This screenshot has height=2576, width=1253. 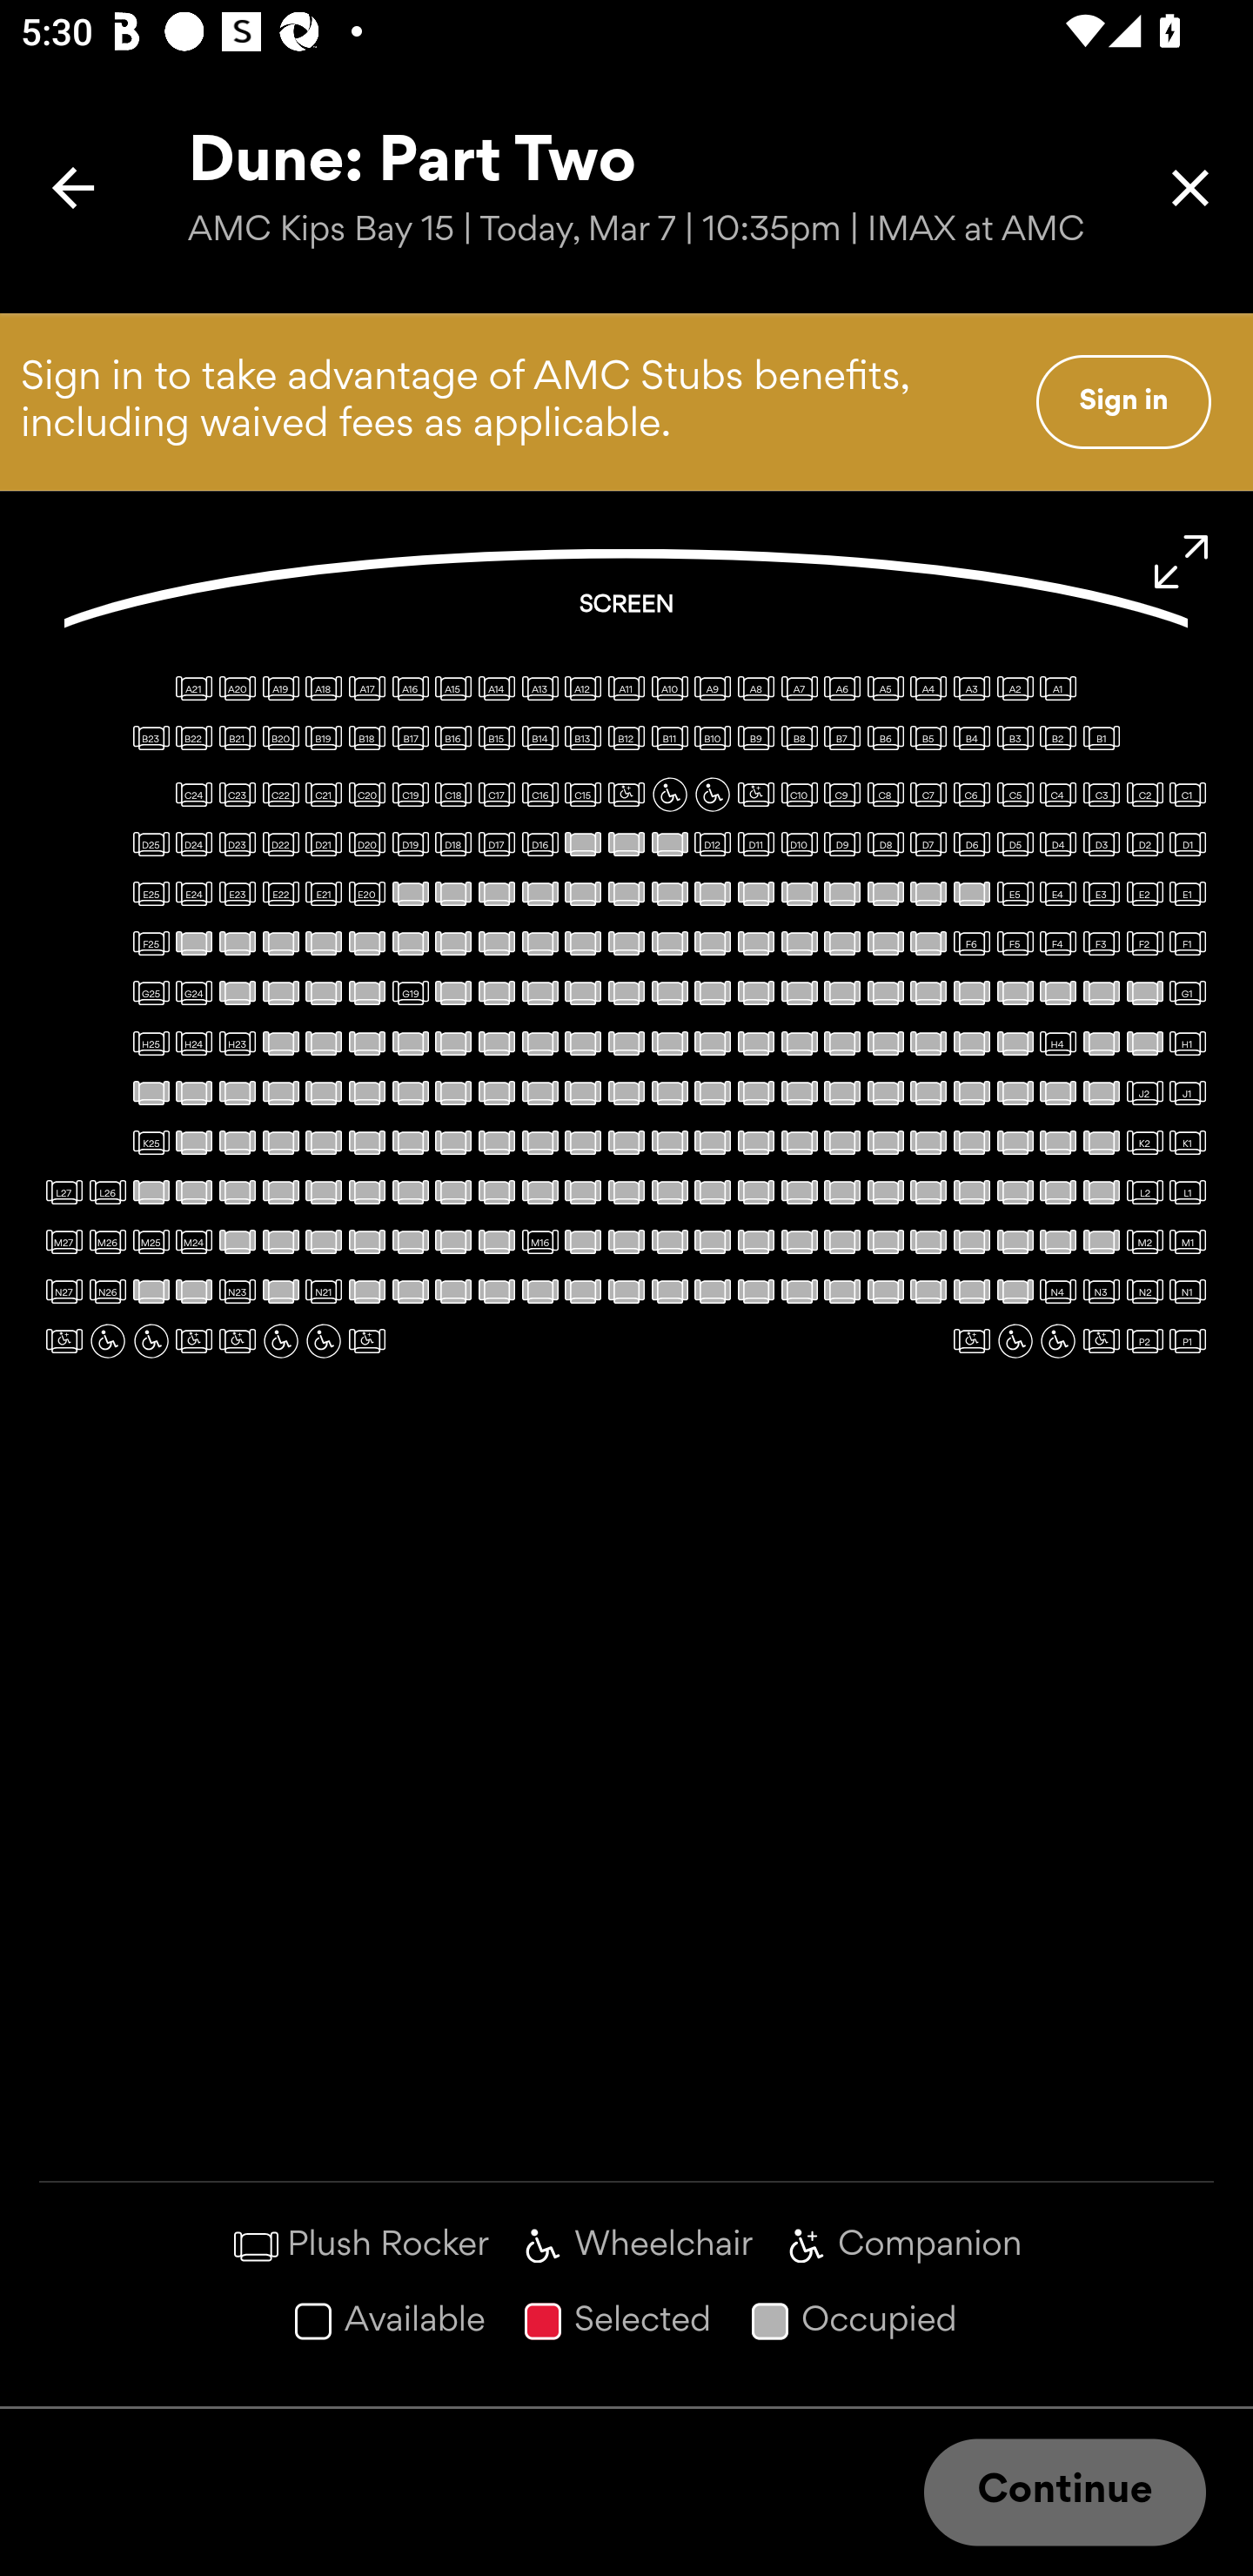 I want to click on N1, Regular seat, available, so click(x=1187, y=1291).